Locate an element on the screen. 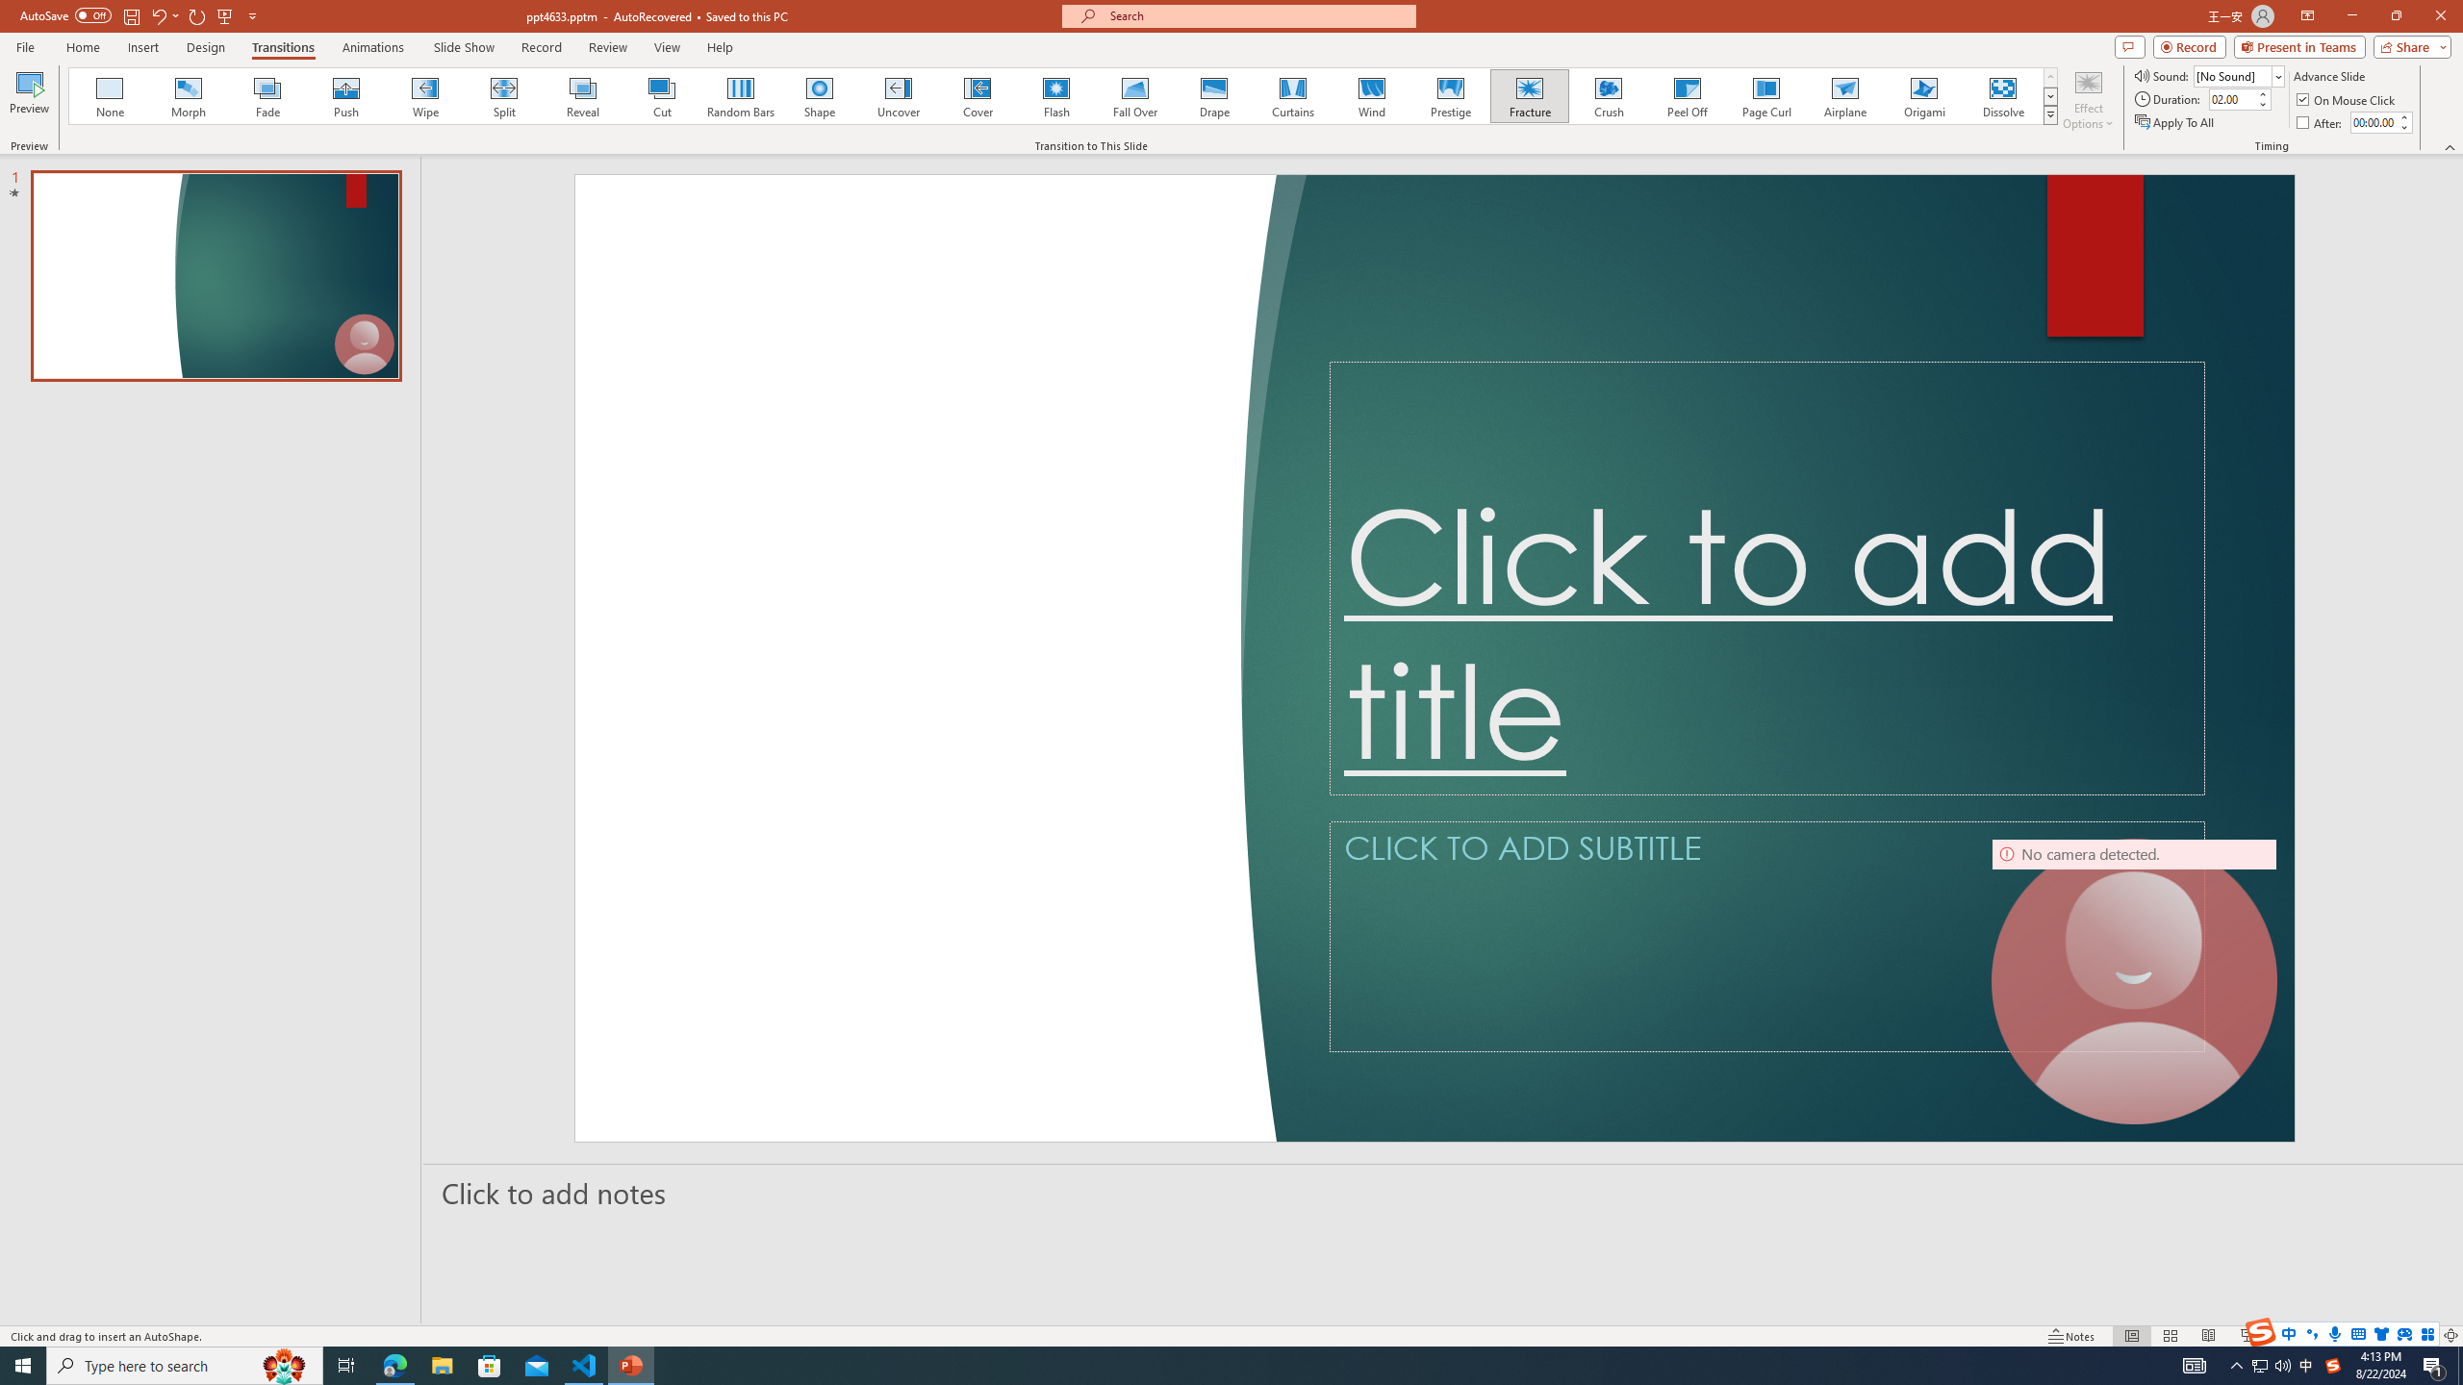 This screenshot has height=1385, width=2463. Crush is located at coordinates (1608, 96).